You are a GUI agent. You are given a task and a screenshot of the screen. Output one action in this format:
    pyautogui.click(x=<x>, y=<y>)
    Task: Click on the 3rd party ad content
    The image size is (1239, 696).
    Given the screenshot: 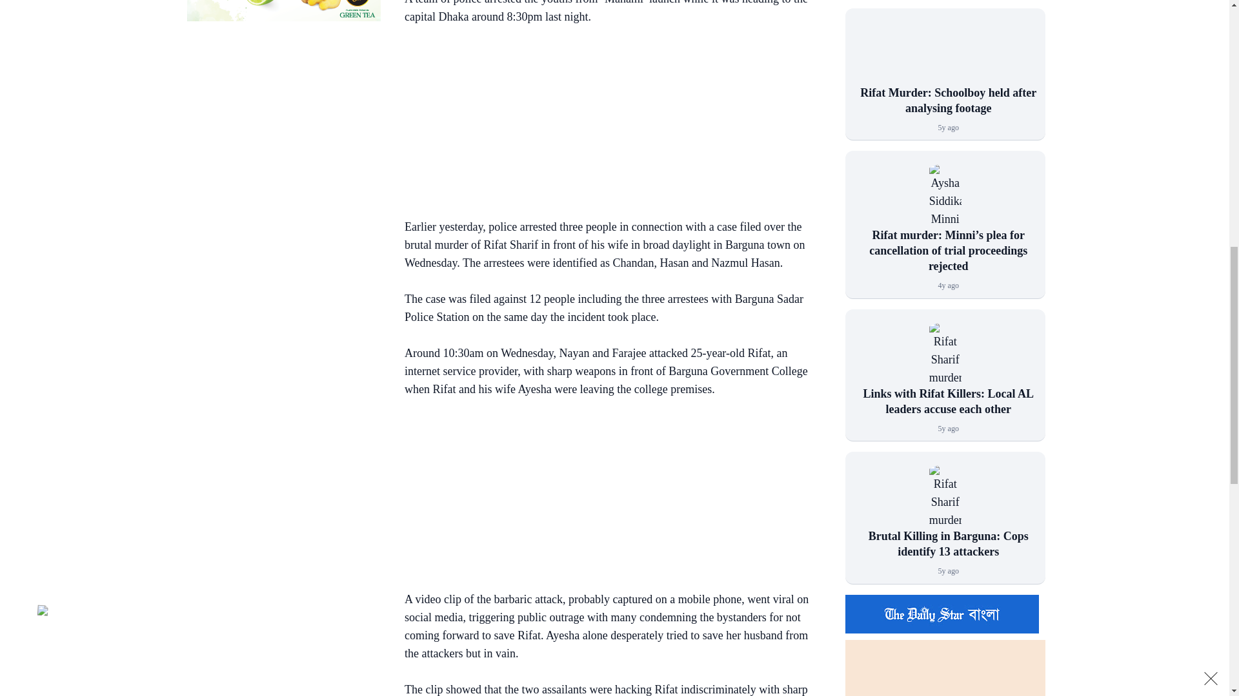 What is the action you would take?
    pyautogui.click(x=283, y=10)
    